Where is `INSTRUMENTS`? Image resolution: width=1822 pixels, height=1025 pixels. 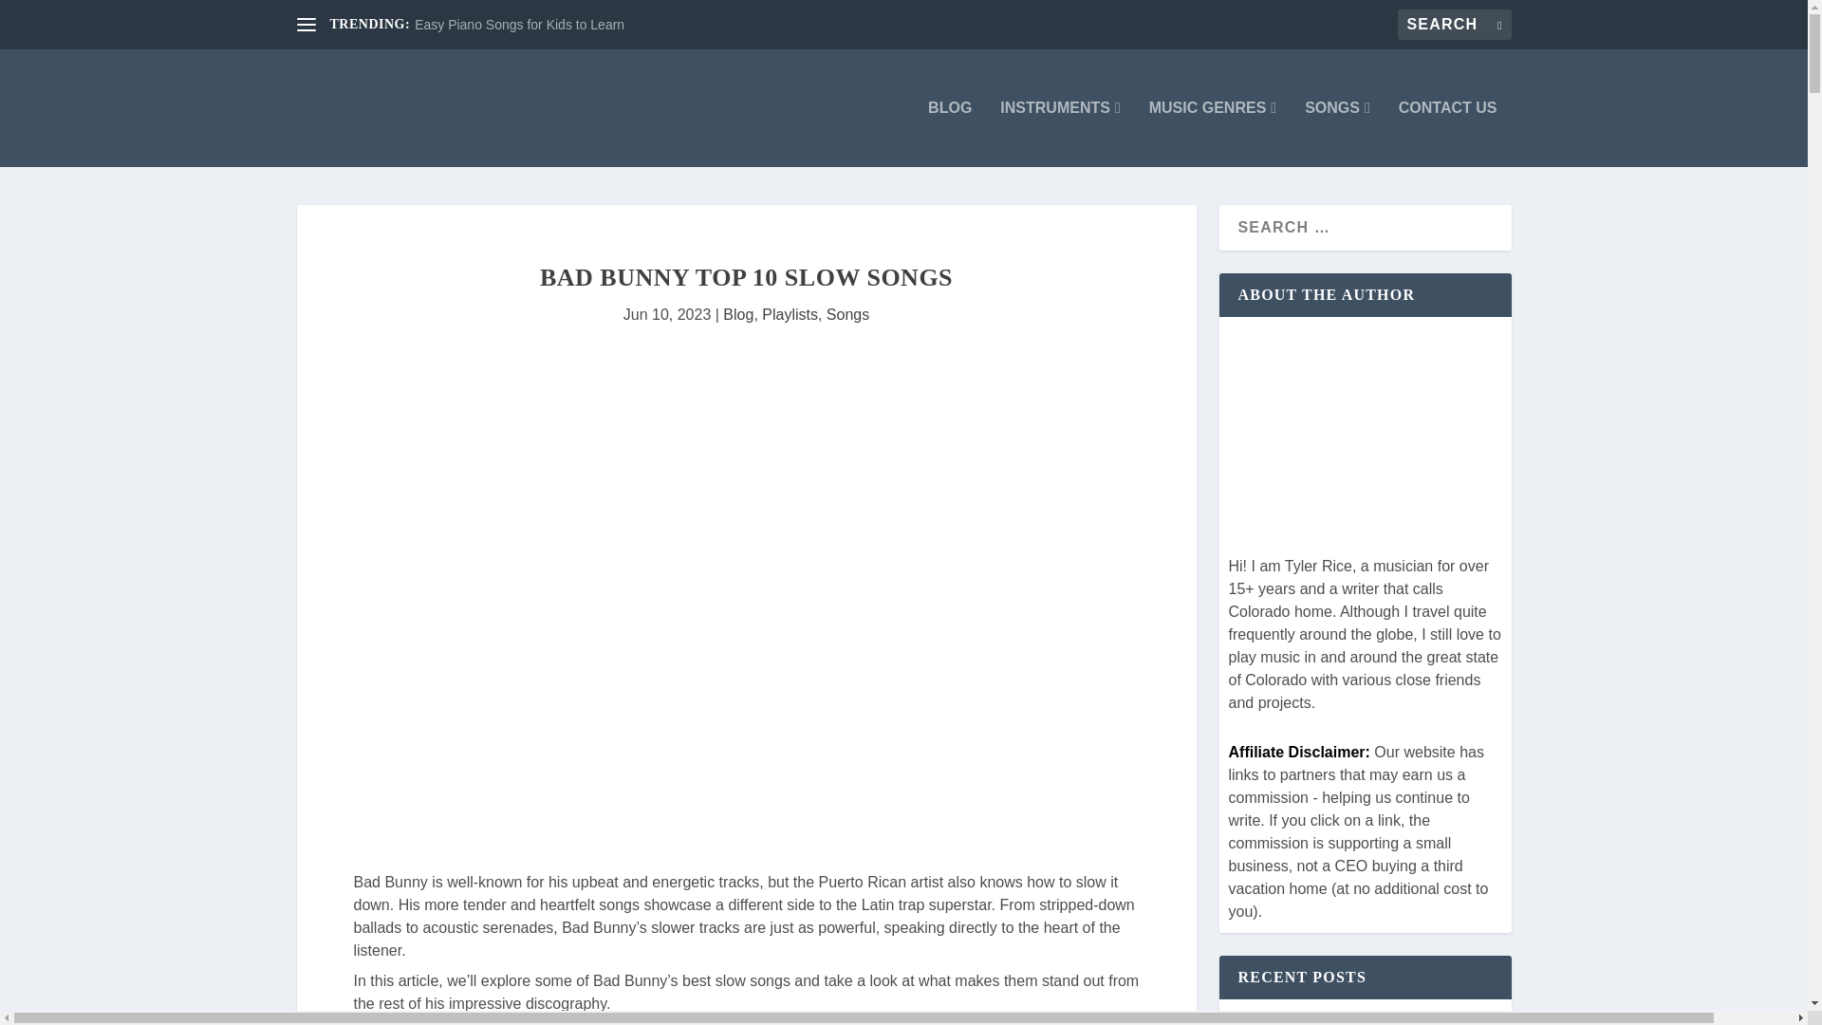 INSTRUMENTS is located at coordinates (1060, 133).